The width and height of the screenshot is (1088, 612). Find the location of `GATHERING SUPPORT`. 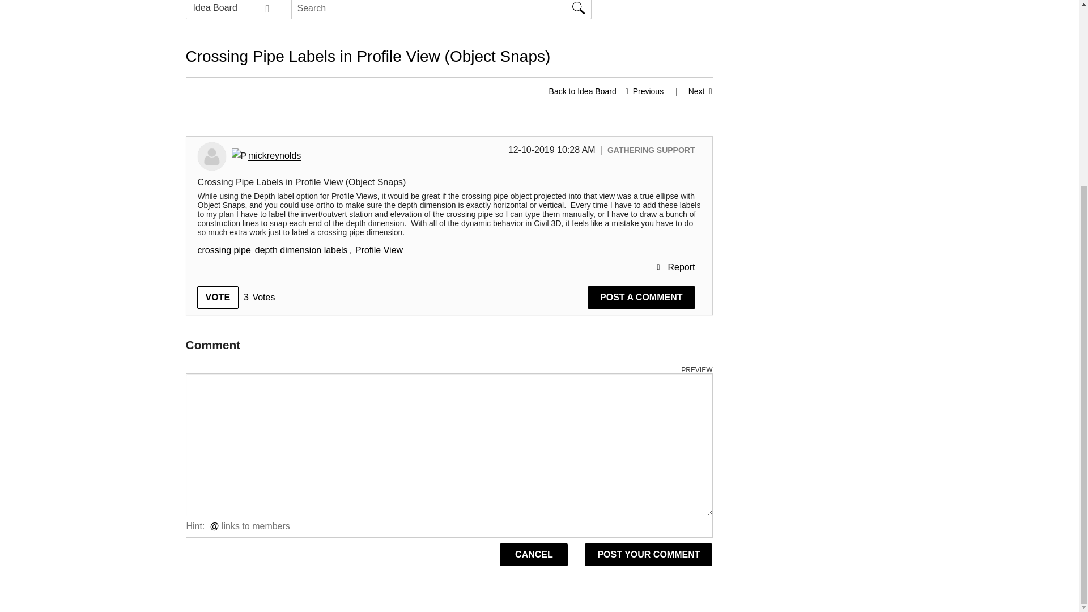

GATHERING SUPPORT is located at coordinates (651, 150).